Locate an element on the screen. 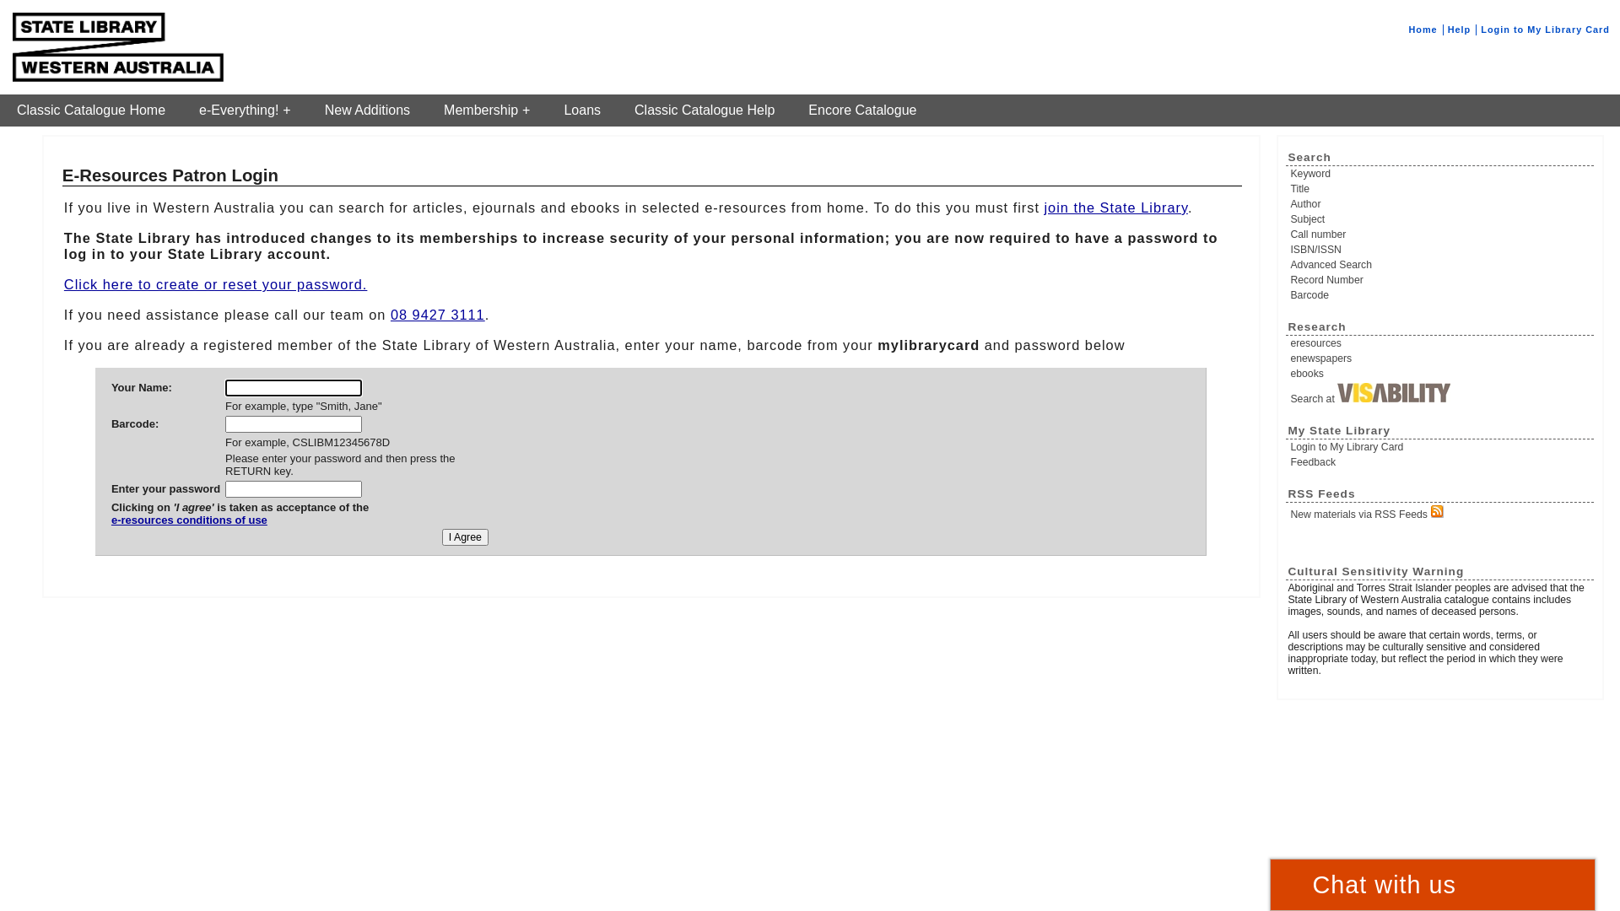 The image size is (1620, 911). Membership is located at coordinates (487, 111).